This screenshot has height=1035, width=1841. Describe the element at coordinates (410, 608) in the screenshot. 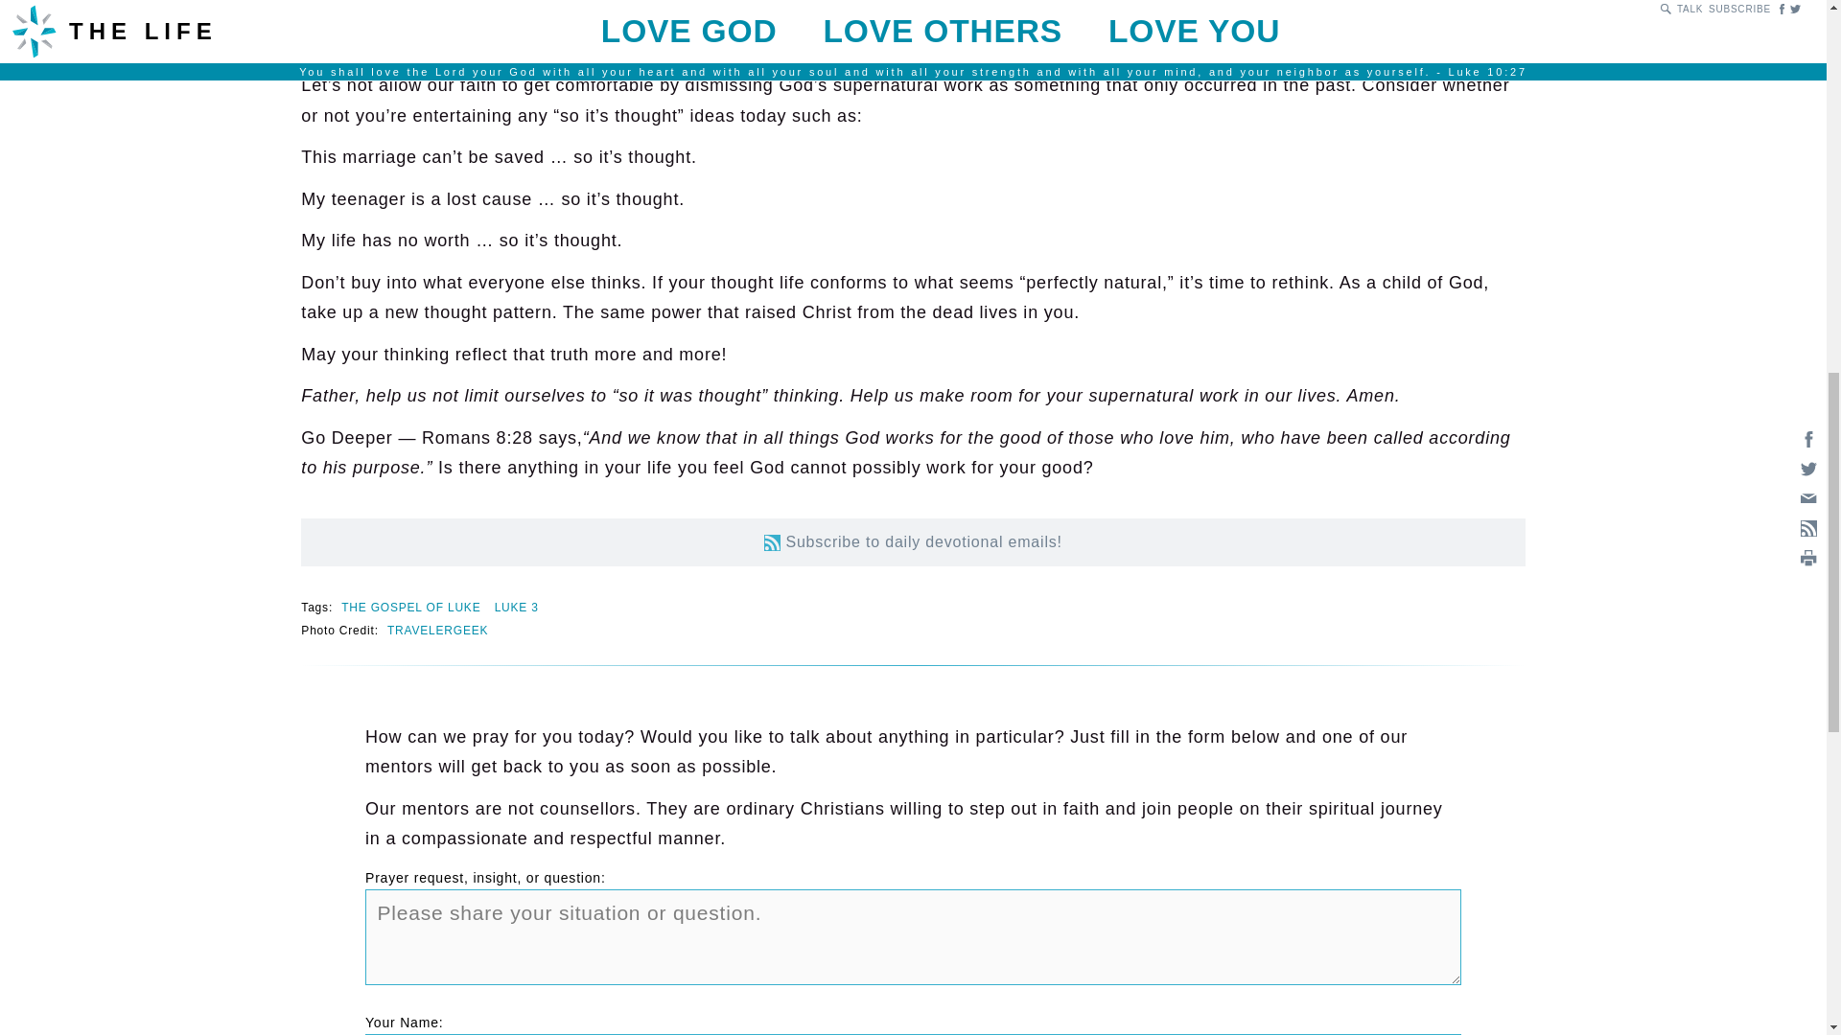

I see `THE GOSPEL OF LUKE` at that location.